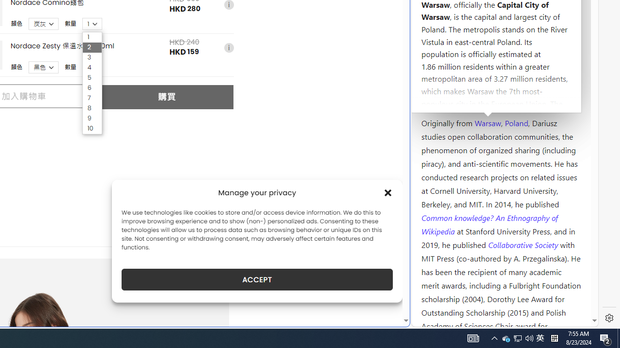  I want to click on 10, so click(92, 129).